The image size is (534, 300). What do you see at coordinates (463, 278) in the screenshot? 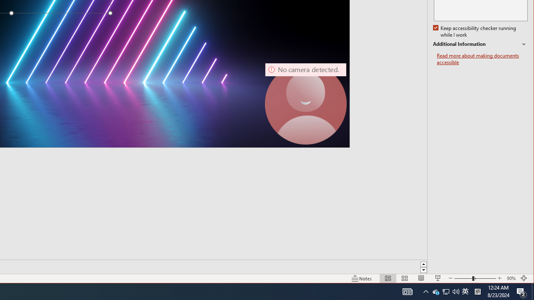
I see `Tray Input Indicator - Chinese (Simplified, China)` at bounding box center [463, 278].